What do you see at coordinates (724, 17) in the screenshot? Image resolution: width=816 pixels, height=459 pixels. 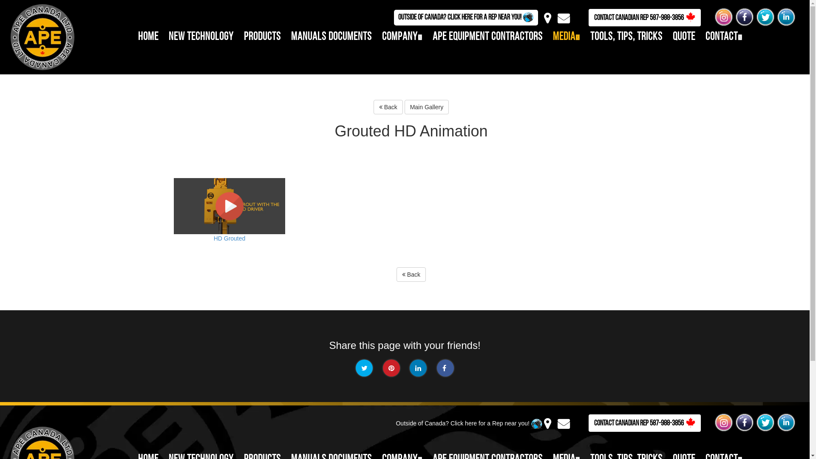 I see `Follow us on Instagram` at bounding box center [724, 17].